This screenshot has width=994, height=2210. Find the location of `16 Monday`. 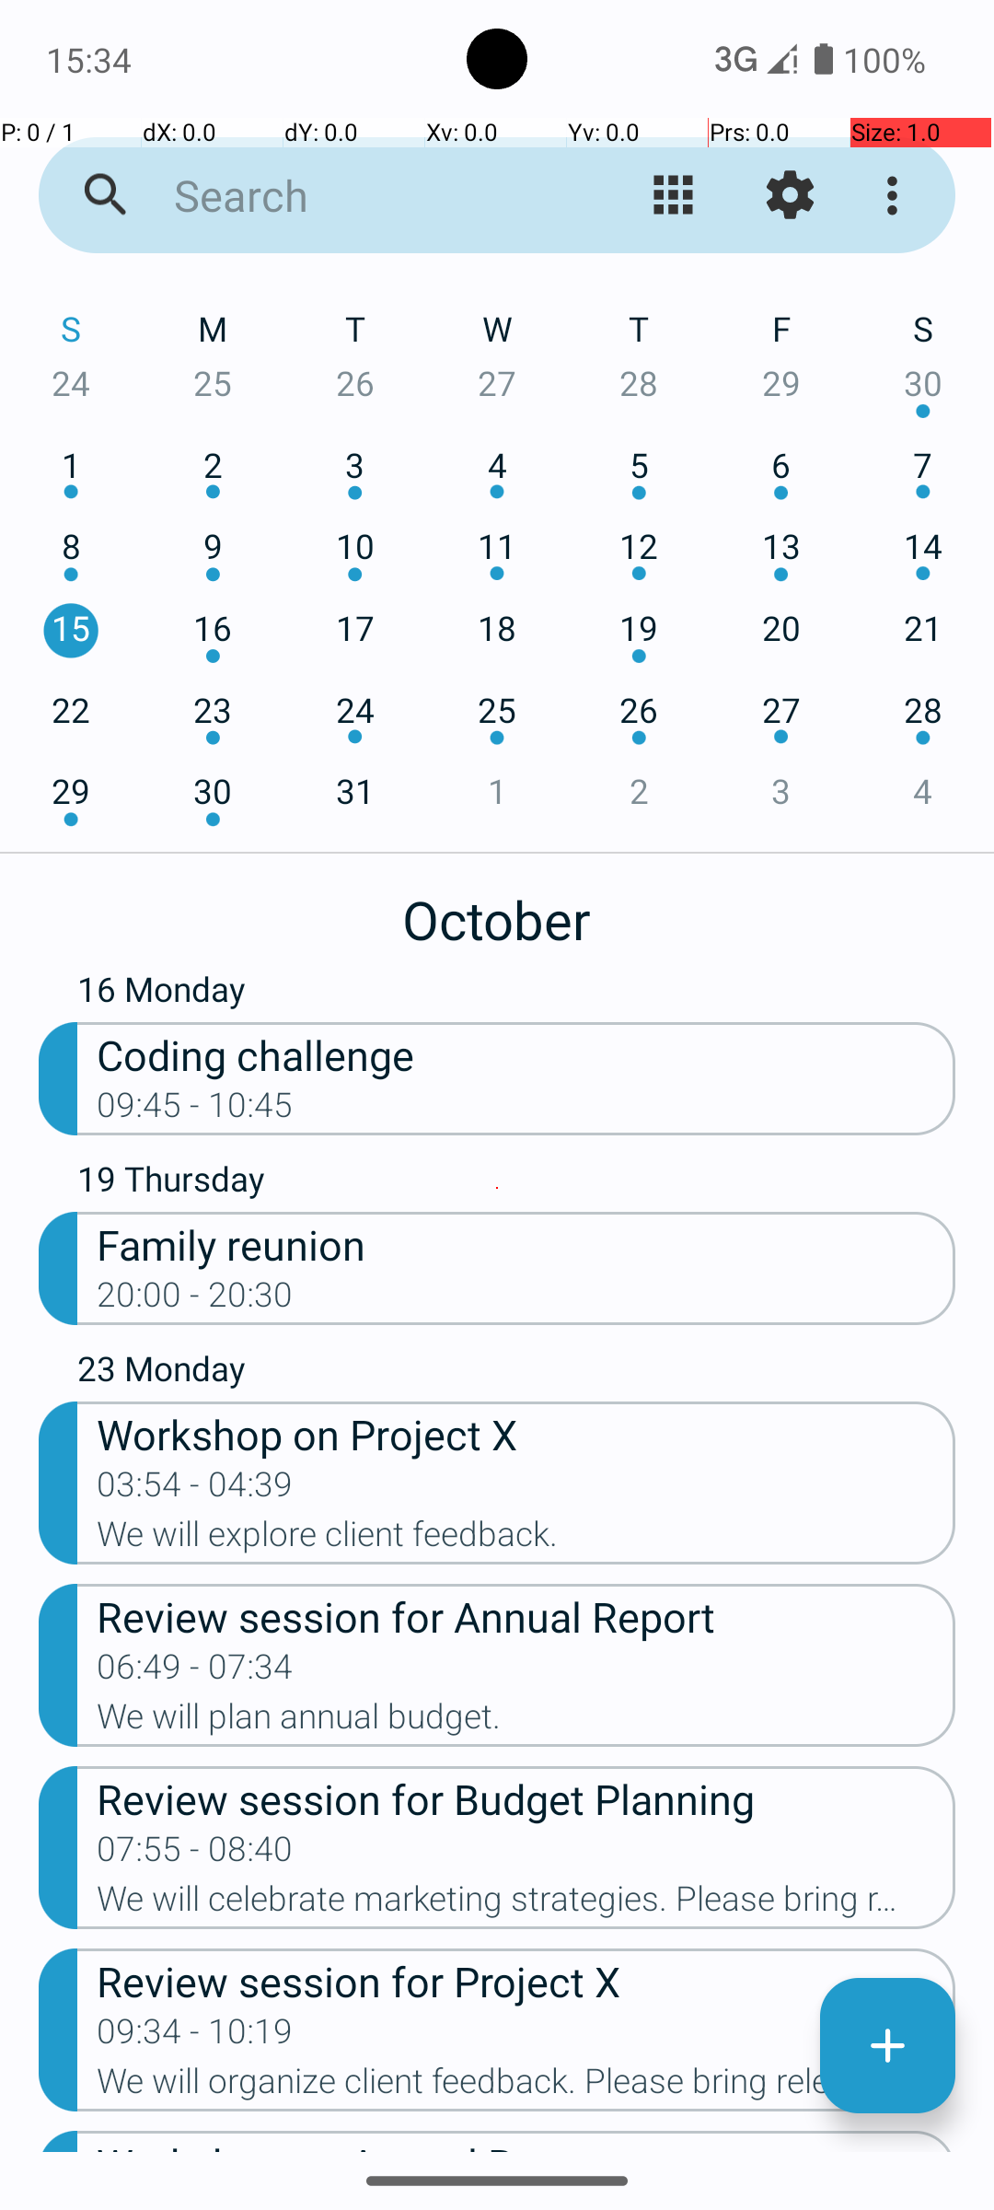

16 Monday is located at coordinates (516, 994).